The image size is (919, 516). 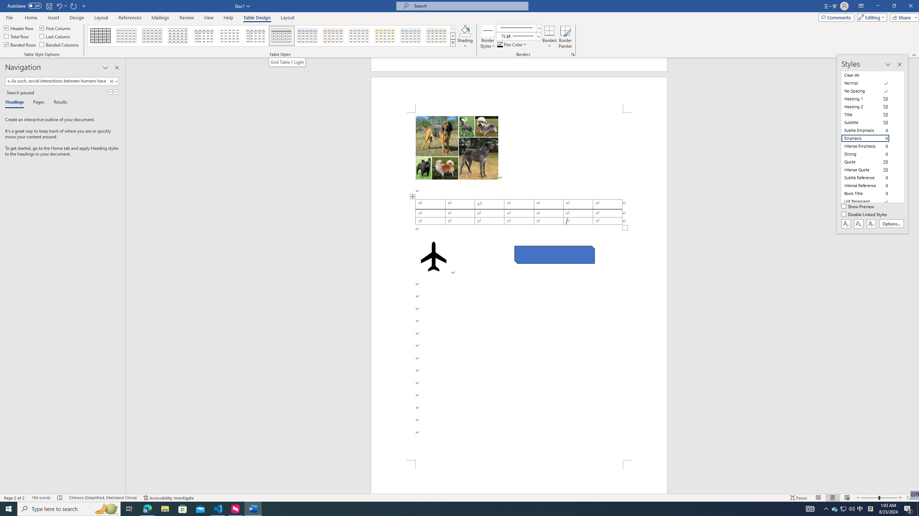 What do you see at coordinates (103, 498) in the screenshot?
I see `Language Chinese (Simplified, Mainland China)` at bounding box center [103, 498].